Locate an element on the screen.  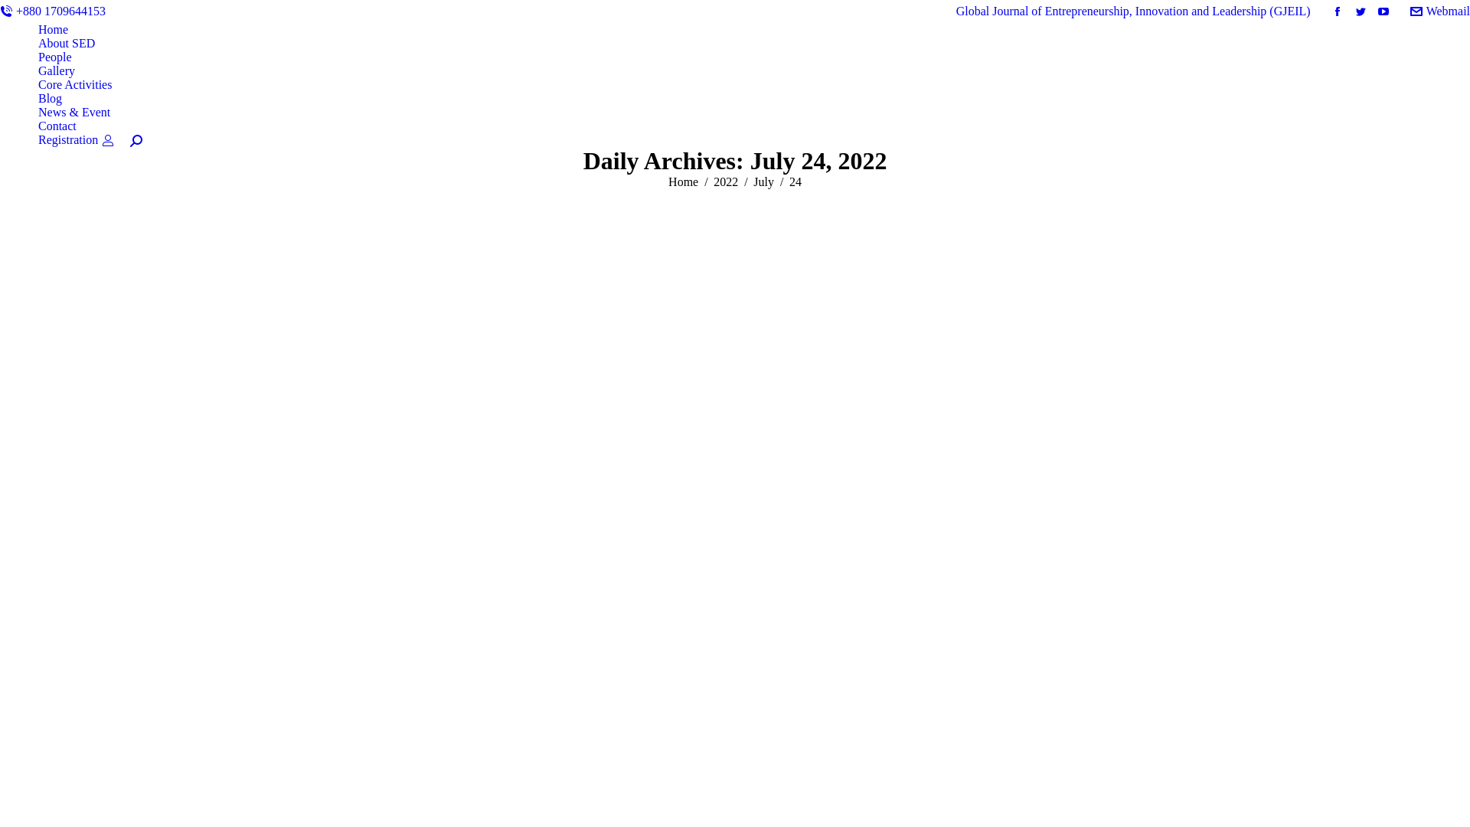
2022 is located at coordinates (726, 182).